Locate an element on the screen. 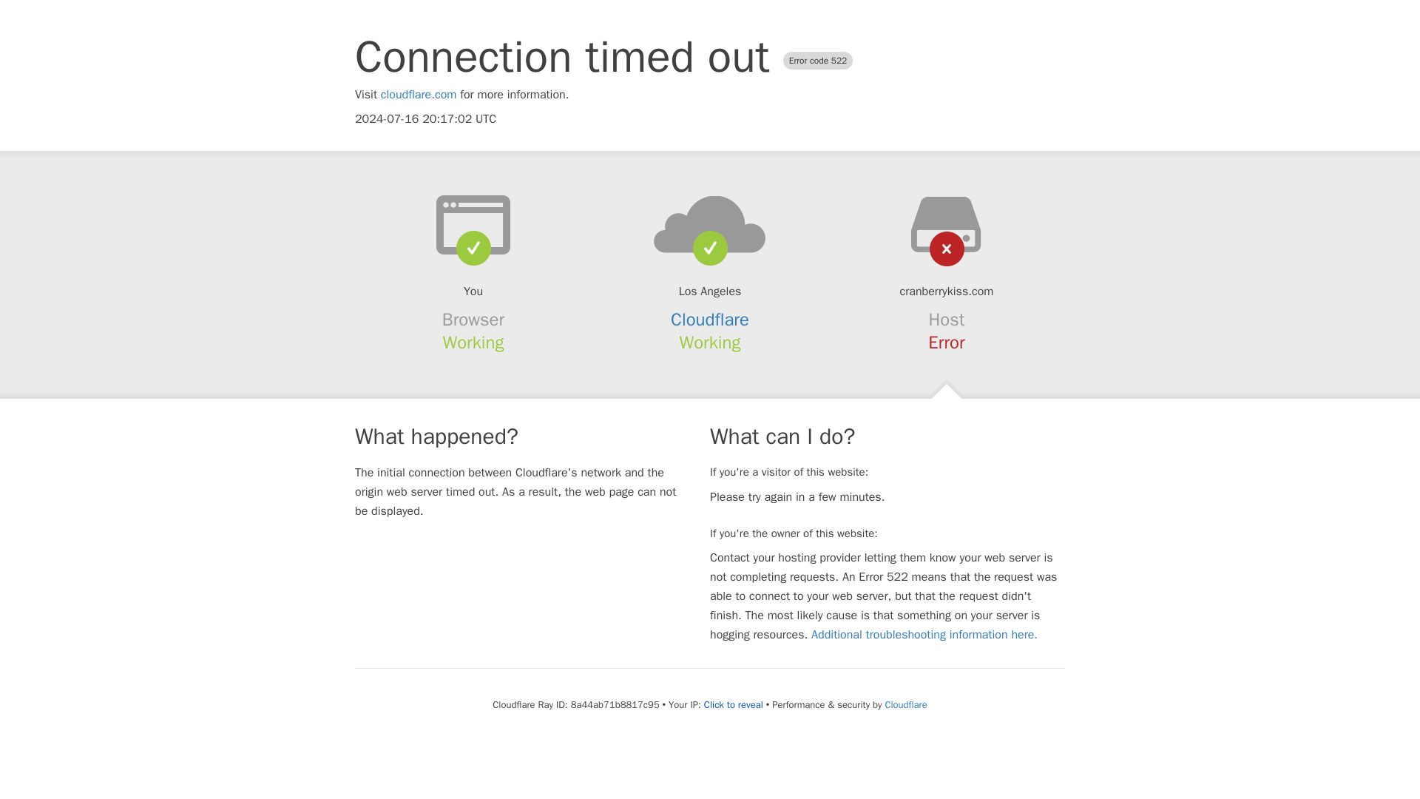  Cloudflare is located at coordinates (905, 704).